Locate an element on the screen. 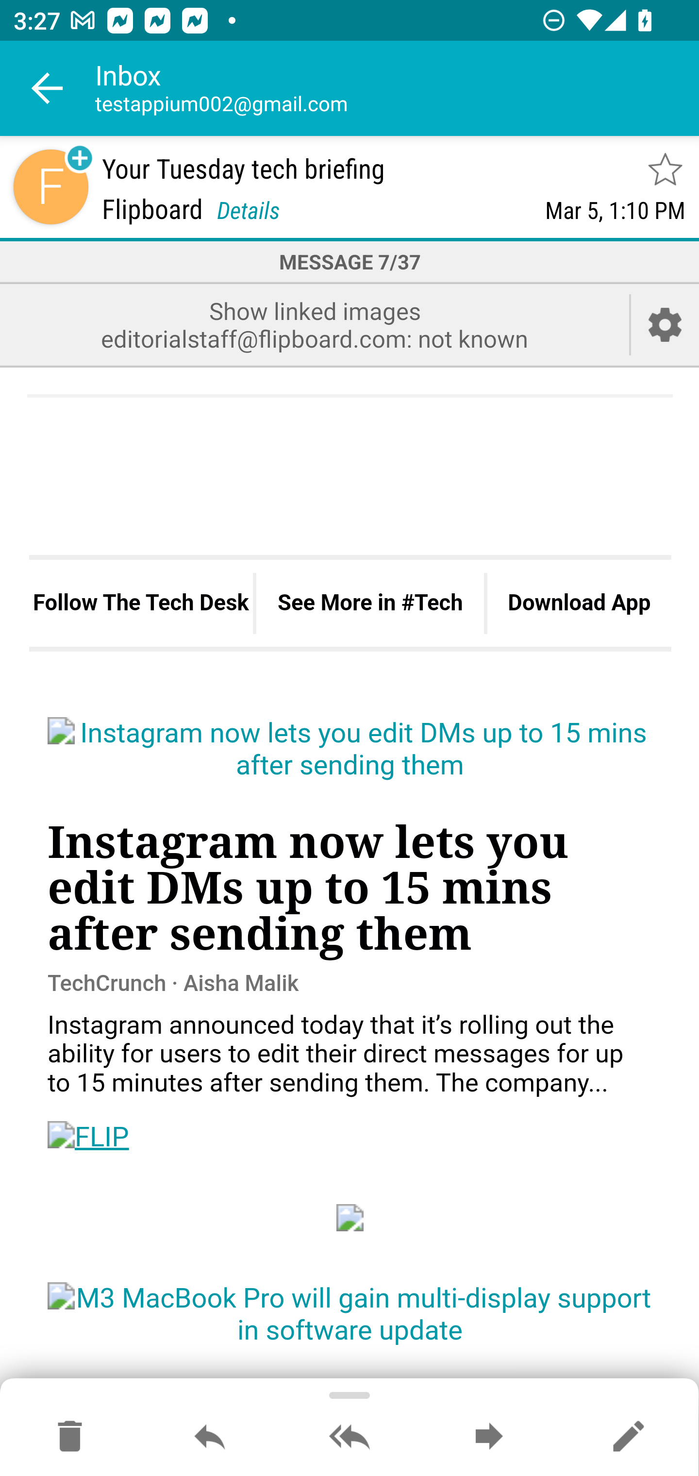 The image size is (699, 1476). Navigate up is located at coordinates (48, 88).